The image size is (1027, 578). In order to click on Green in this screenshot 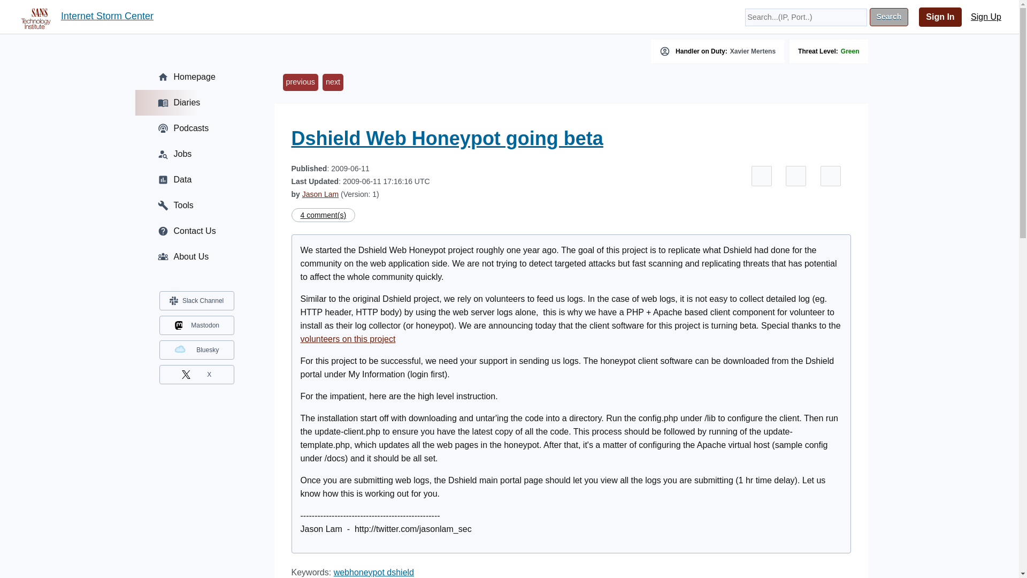, I will do `click(850, 51)`.